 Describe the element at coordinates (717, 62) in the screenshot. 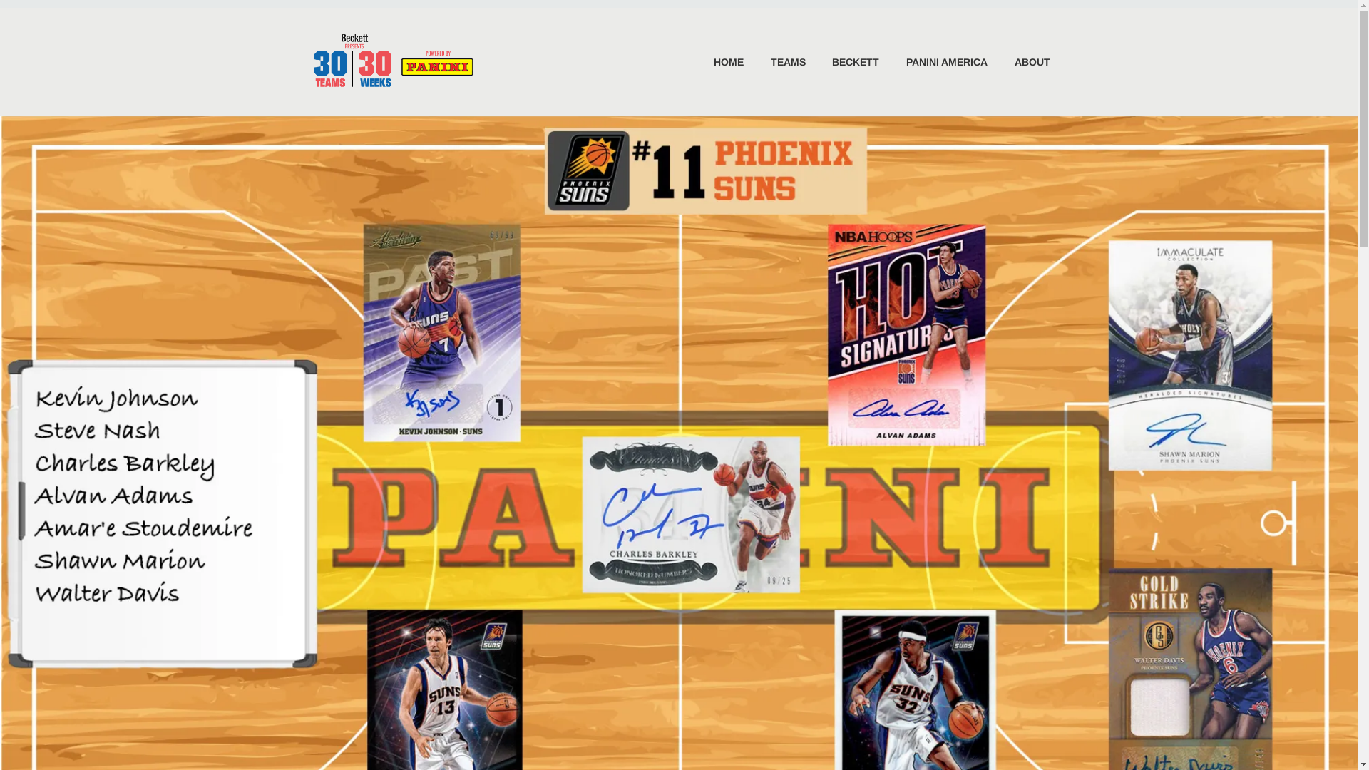

I see `HOME` at that location.